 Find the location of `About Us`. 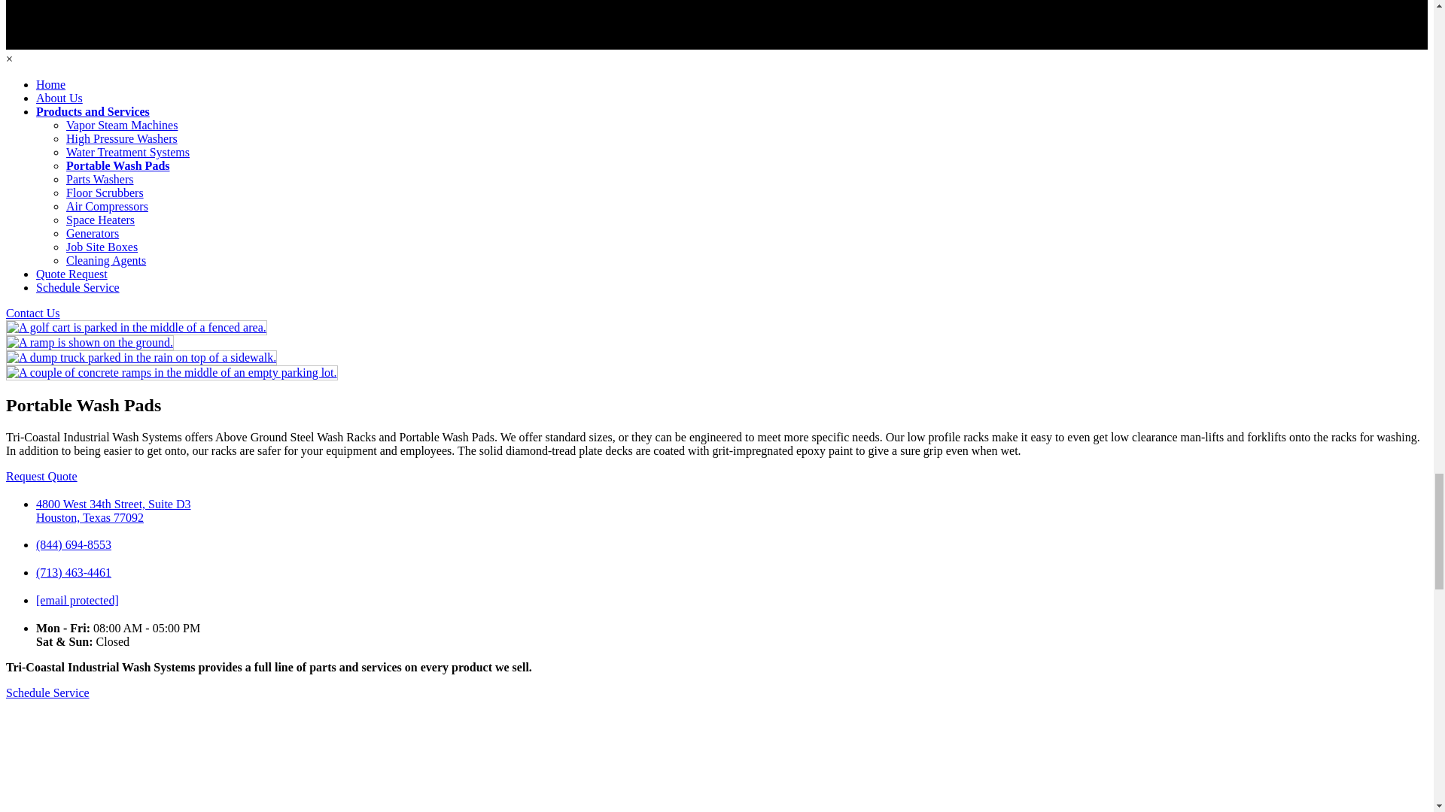

About Us is located at coordinates (59, 98).